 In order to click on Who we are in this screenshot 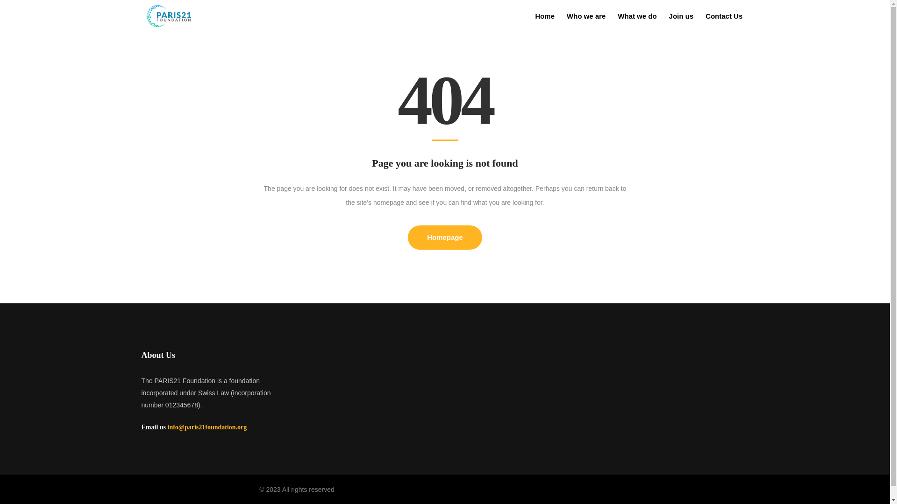, I will do `click(586, 16)`.